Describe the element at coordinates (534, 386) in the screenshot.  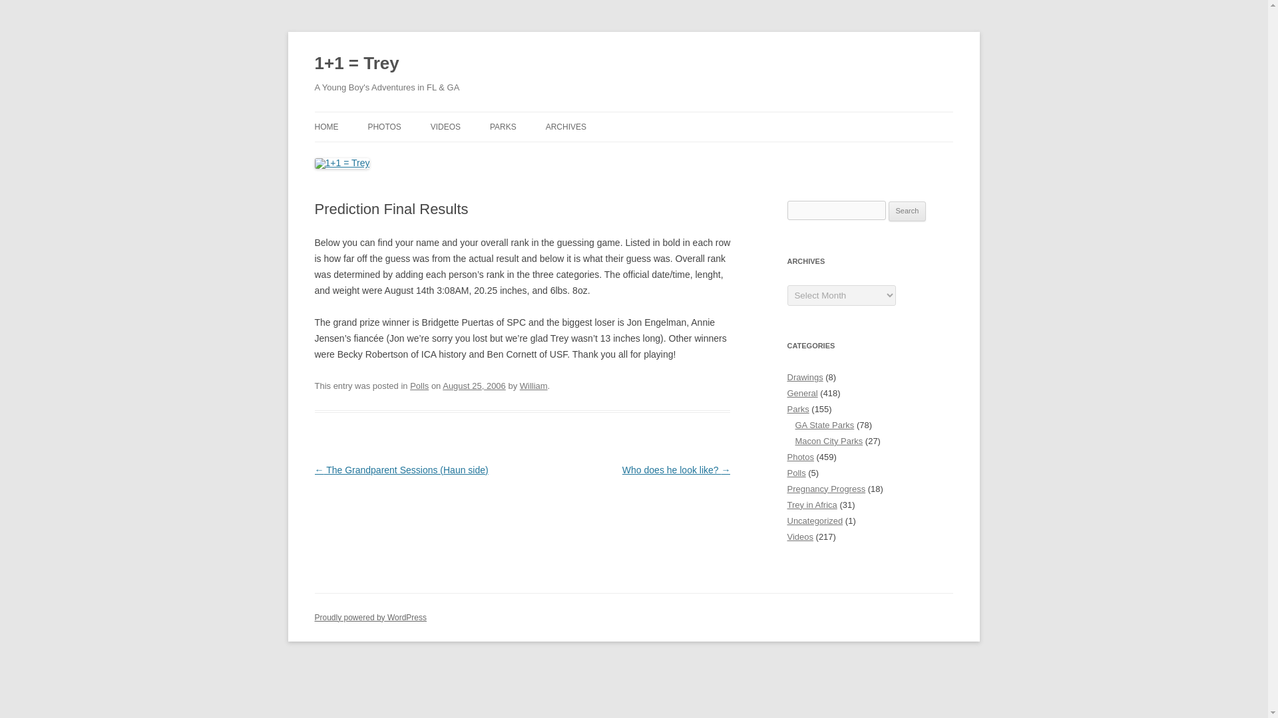
I see `William` at that location.